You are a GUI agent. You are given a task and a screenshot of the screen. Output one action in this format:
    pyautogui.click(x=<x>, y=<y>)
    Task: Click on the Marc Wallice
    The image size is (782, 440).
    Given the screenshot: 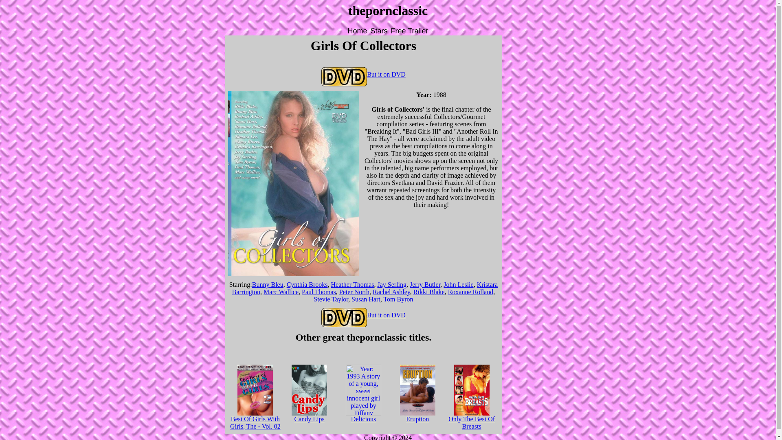 What is the action you would take?
    pyautogui.click(x=281, y=292)
    